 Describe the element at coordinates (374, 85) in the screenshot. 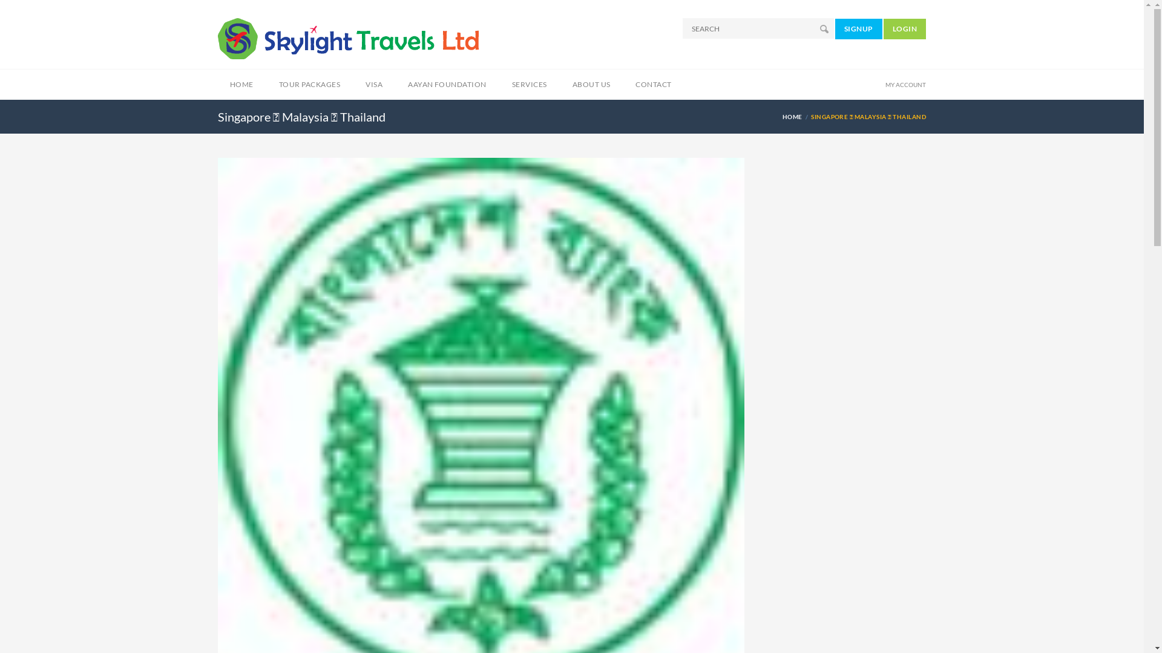

I see `VISA` at that location.